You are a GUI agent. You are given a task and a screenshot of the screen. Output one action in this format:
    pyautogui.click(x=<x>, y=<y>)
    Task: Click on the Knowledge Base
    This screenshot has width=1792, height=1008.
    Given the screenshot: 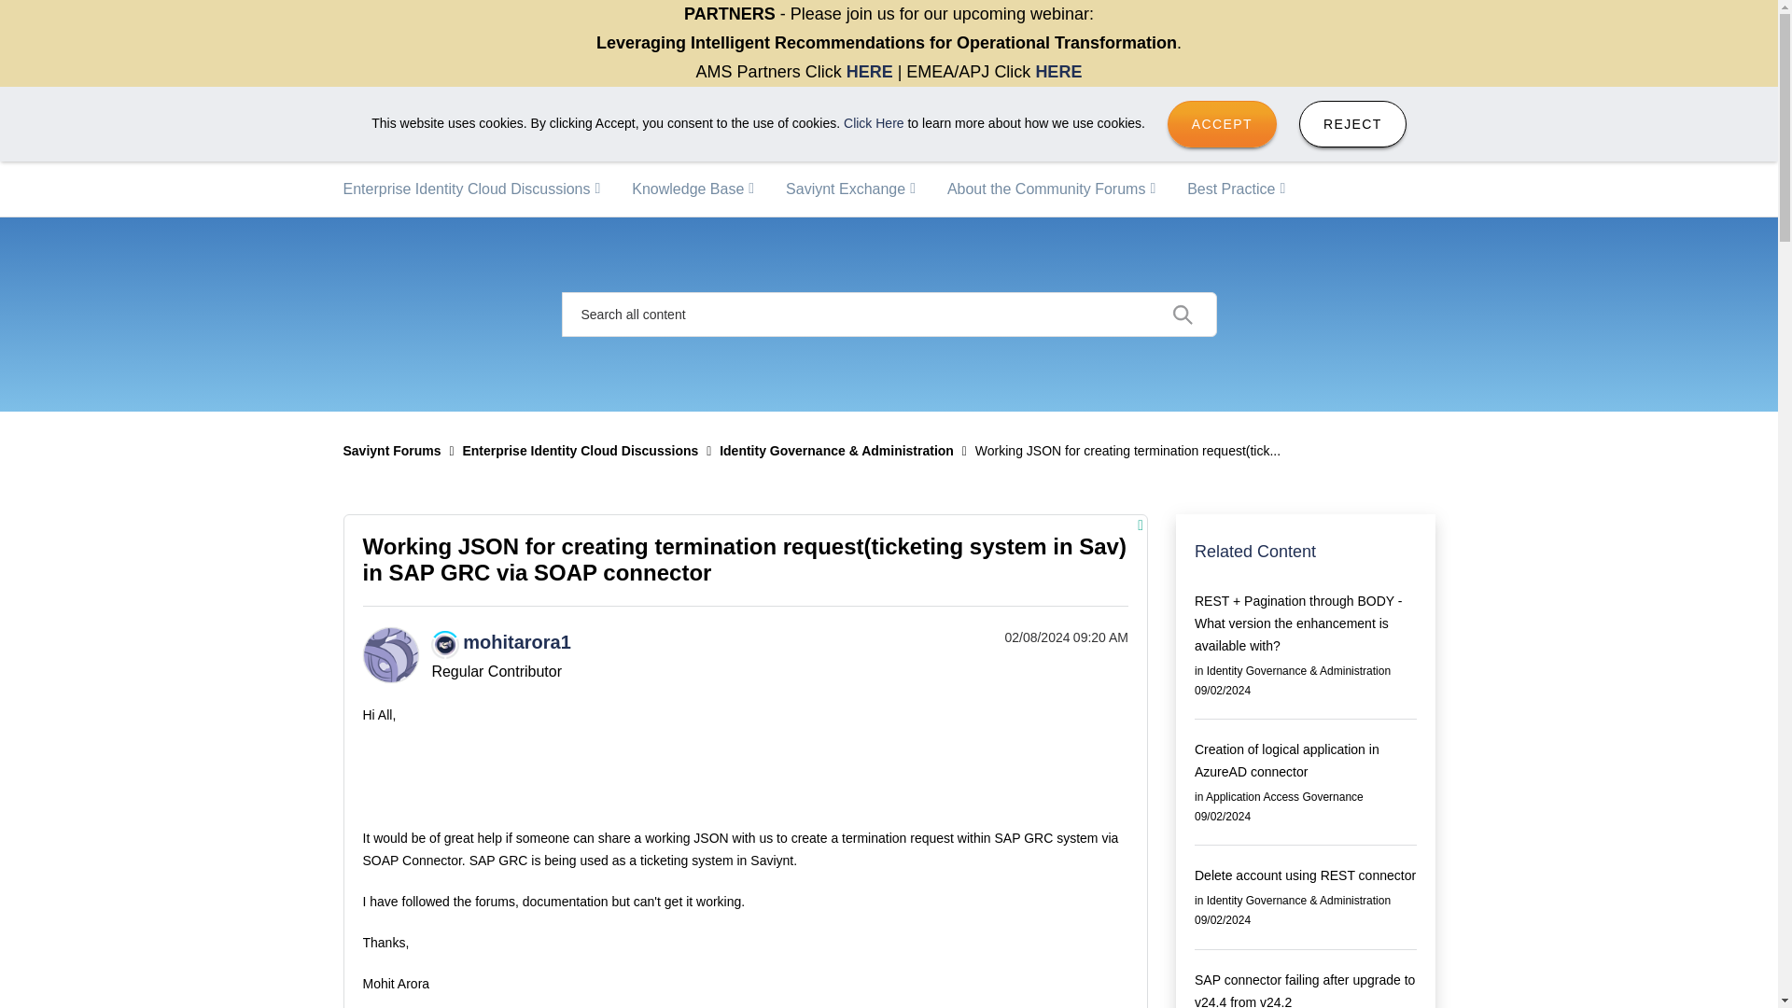 What is the action you would take?
    pyautogui.click(x=693, y=189)
    